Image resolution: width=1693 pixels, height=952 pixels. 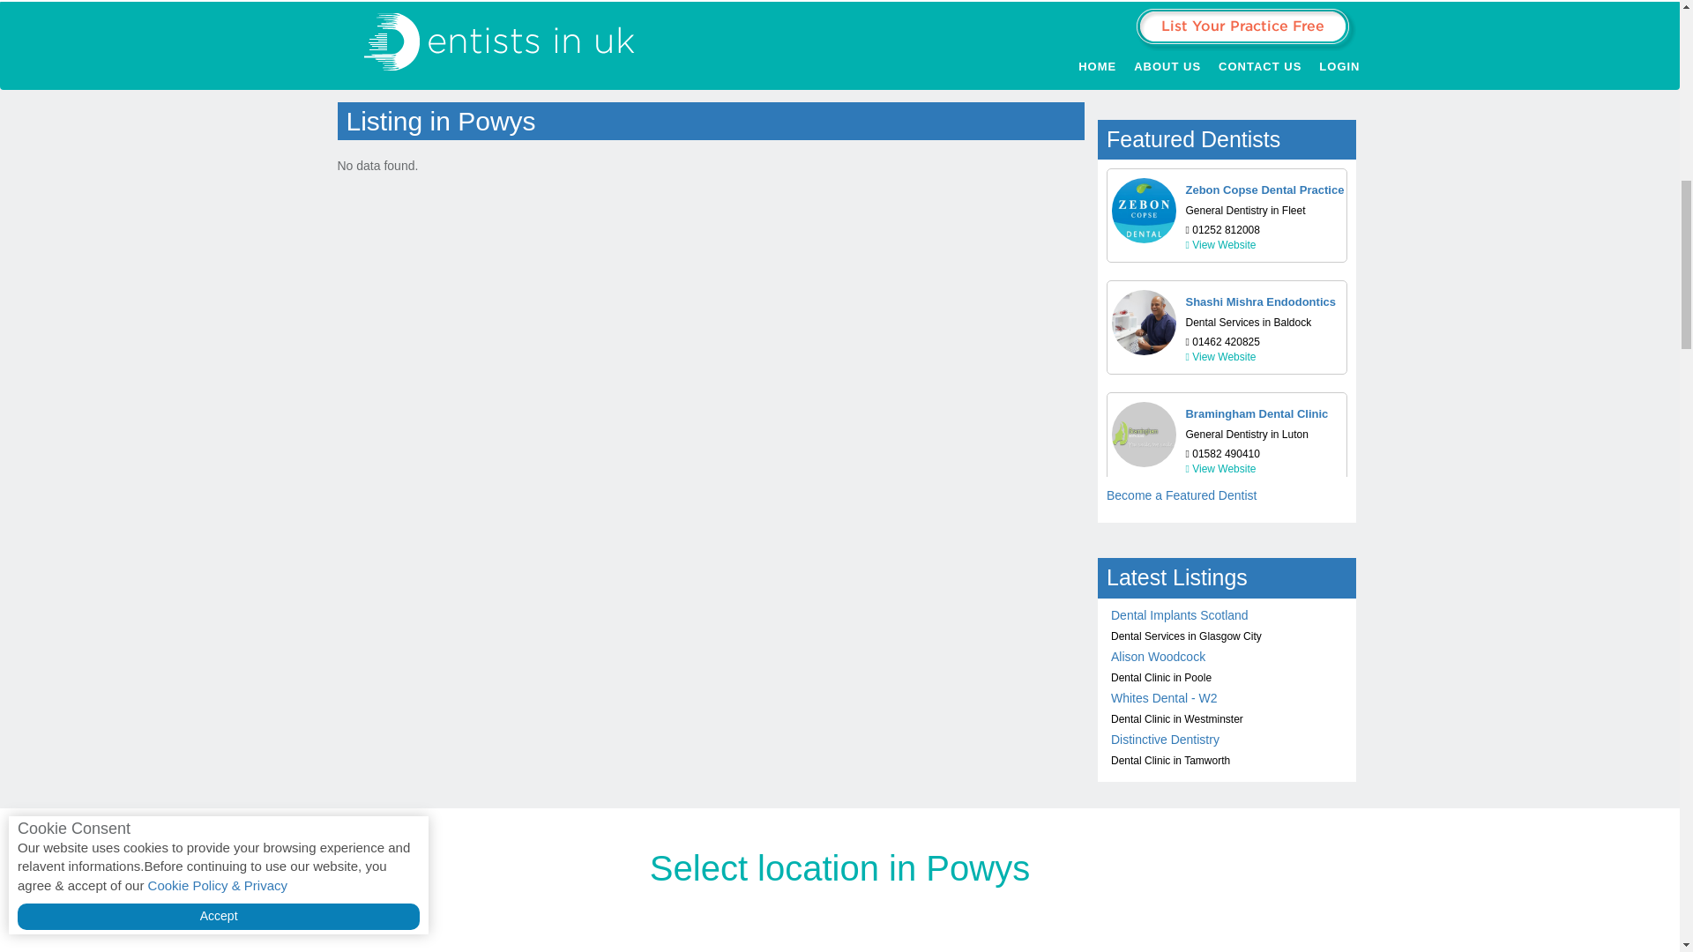 I want to click on View Website, so click(x=1220, y=468).